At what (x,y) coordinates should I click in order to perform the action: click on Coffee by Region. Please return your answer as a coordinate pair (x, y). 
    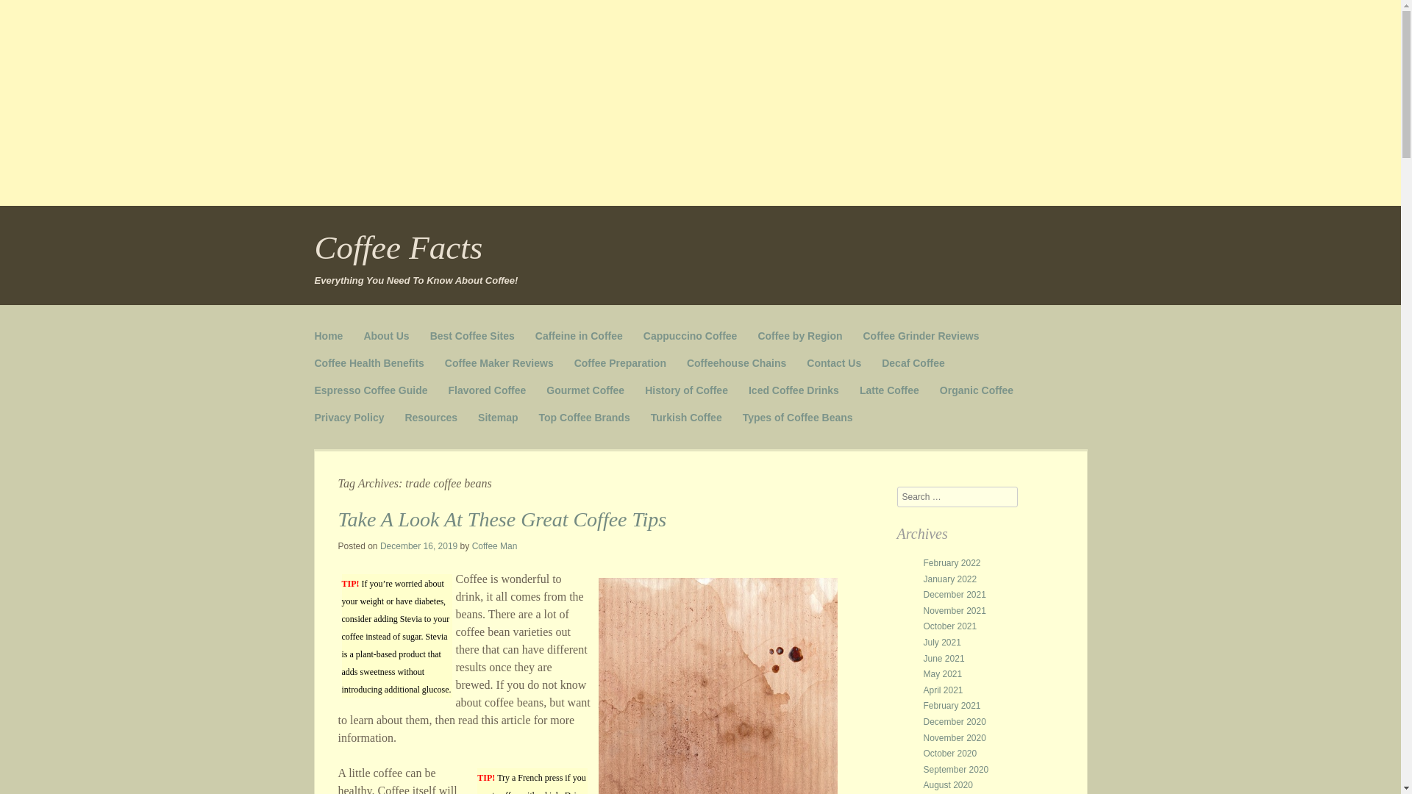
    Looking at the image, I should click on (799, 336).